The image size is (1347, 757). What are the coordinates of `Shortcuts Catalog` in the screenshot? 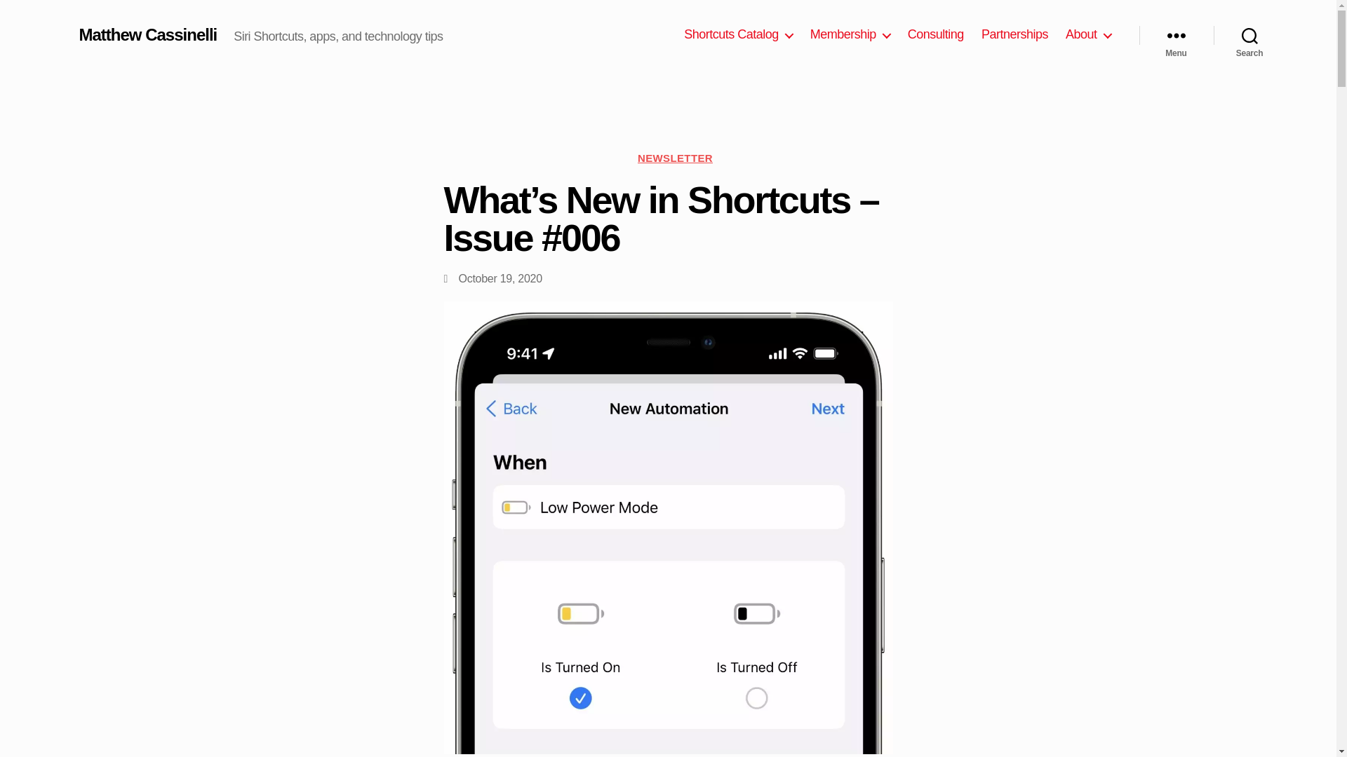 It's located at (738, 34).